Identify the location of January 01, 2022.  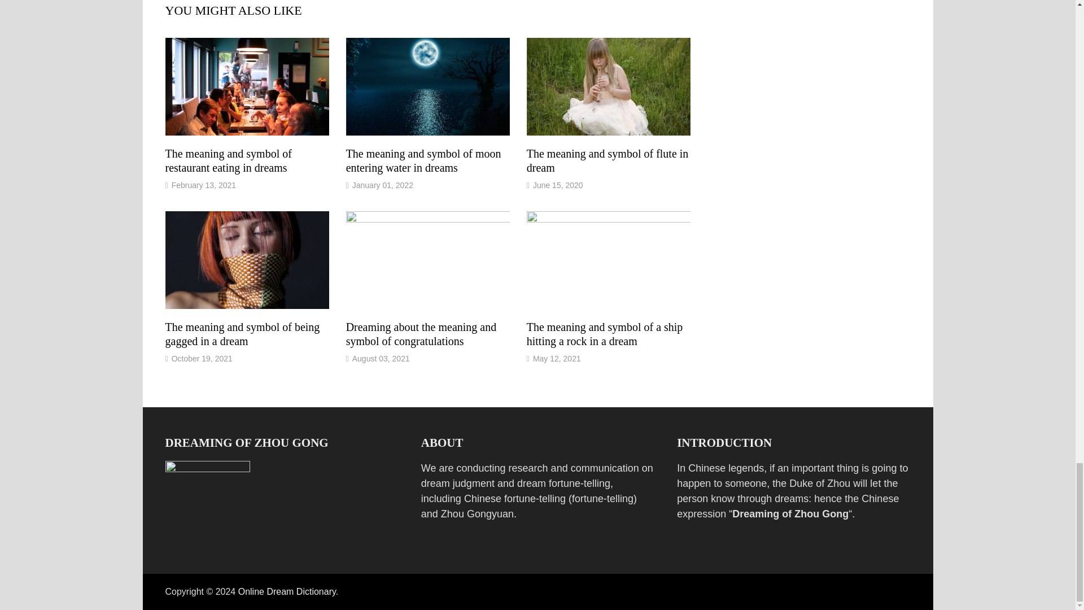
(383, 185).